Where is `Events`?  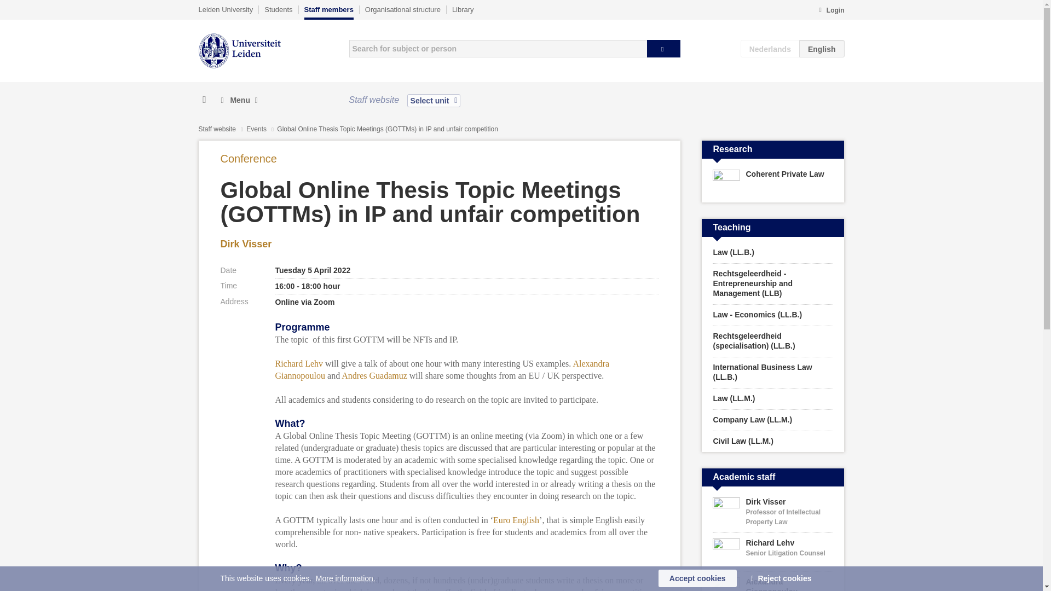
Events is located at coordinates (257, 129).